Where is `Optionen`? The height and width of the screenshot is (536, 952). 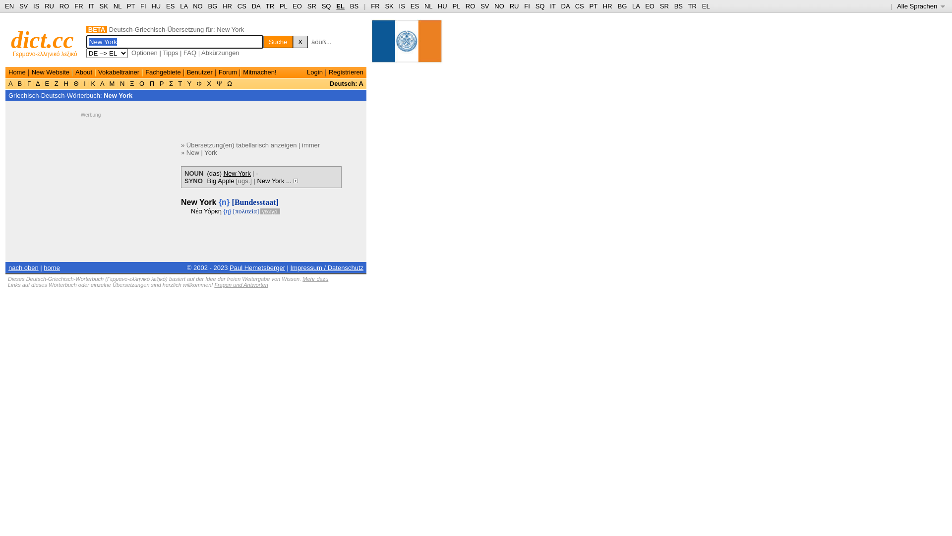
Optionen is located at coordinates (145, 53).